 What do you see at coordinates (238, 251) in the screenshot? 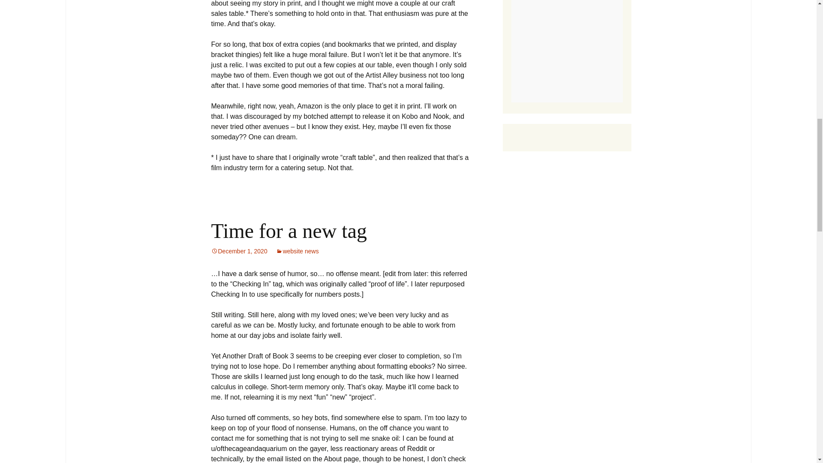
I see `December 1, 2020` at bounding box center [238, 251].